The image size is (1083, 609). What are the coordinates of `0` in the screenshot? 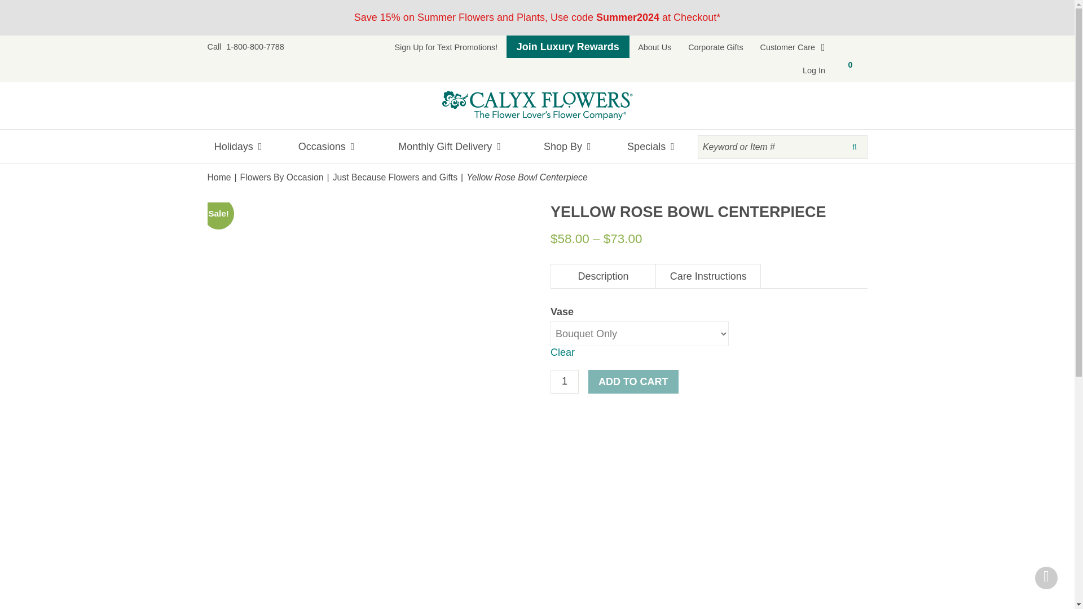 It's located at (851, 69).